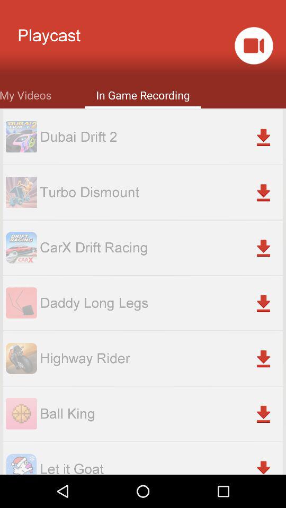 This screenshot has height=508, width=286. What do you see at coordinates (161, 414) in the screenshot?
I see `jump until ball king` at bounding box center [161, 414].